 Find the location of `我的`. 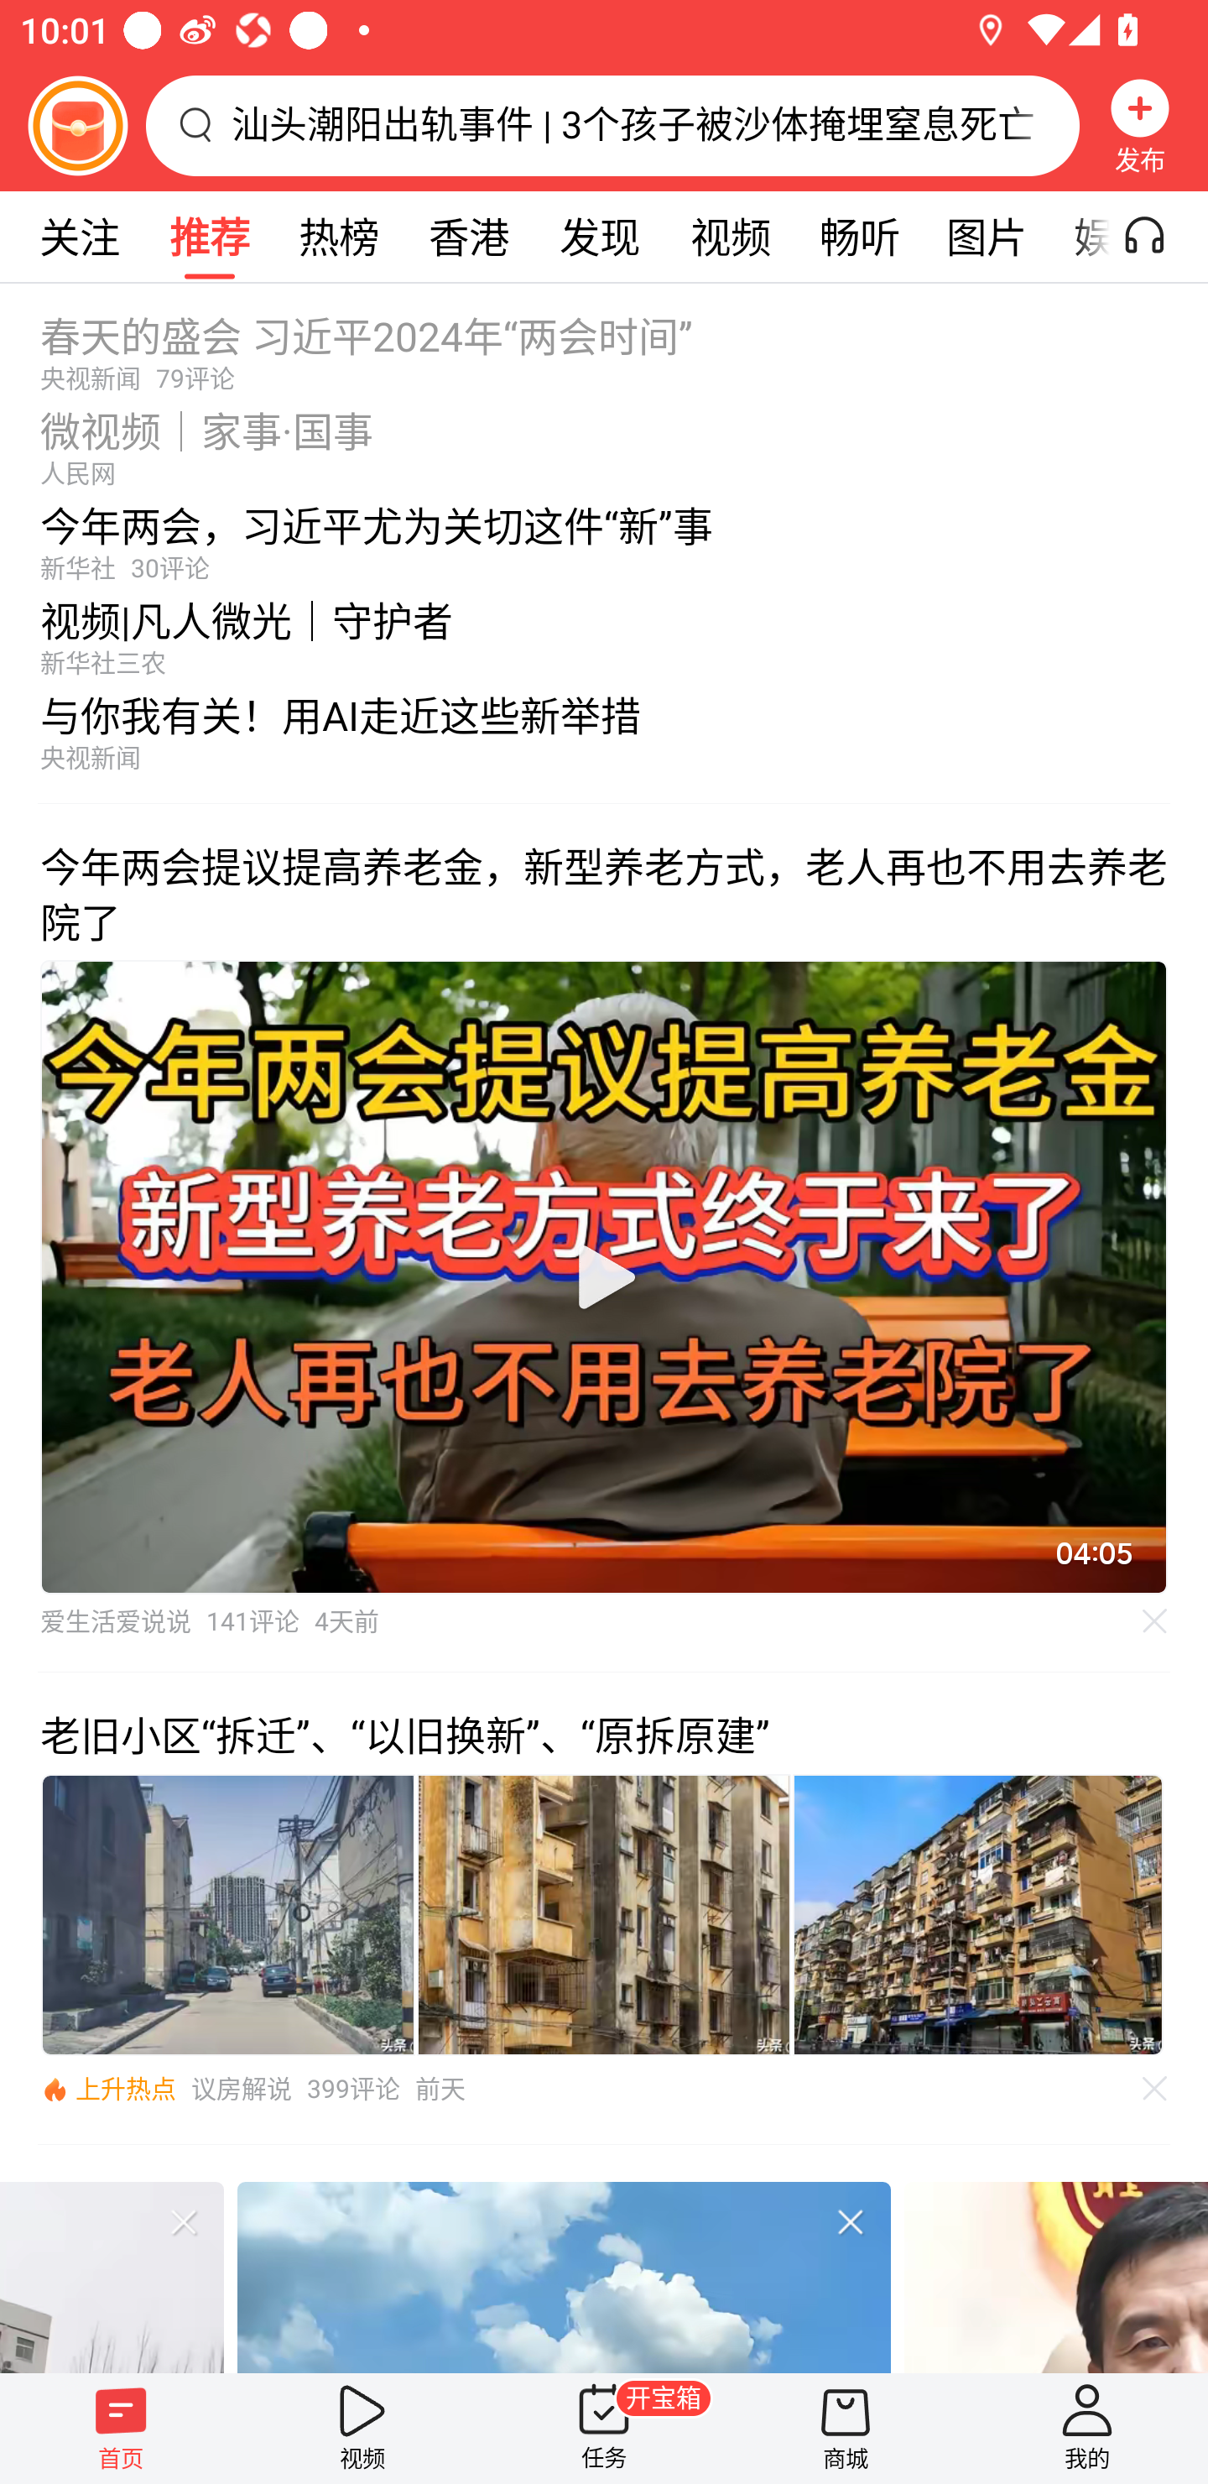

我的 is located at coordinates (1087, 2428).